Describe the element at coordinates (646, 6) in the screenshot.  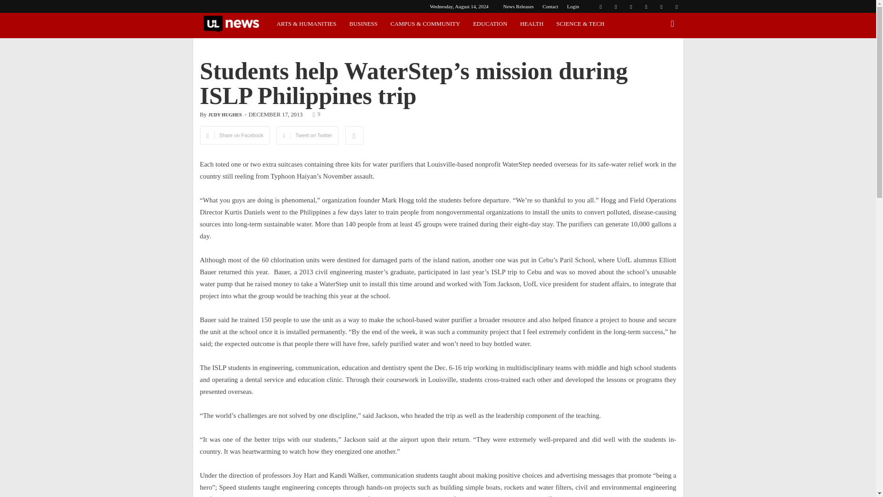
I see `Mail` at that location.